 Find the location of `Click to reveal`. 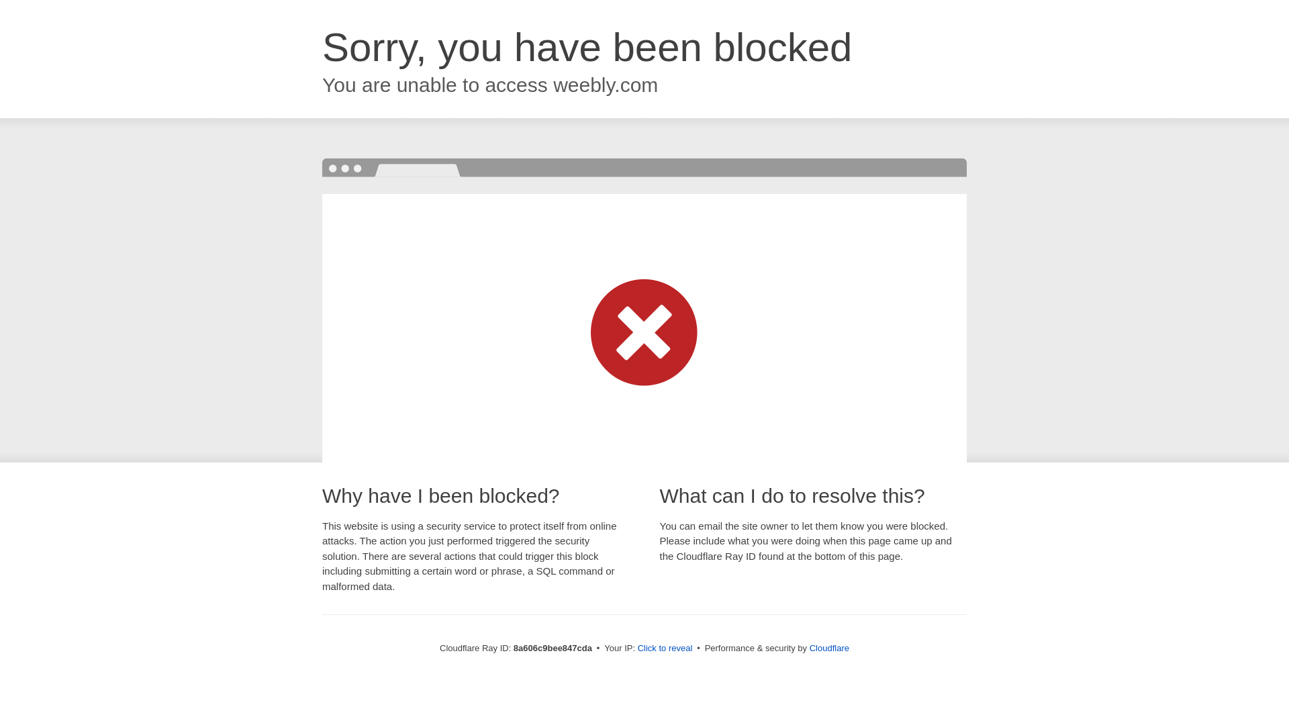

Click to reveal is located at coordinates (665, 648).